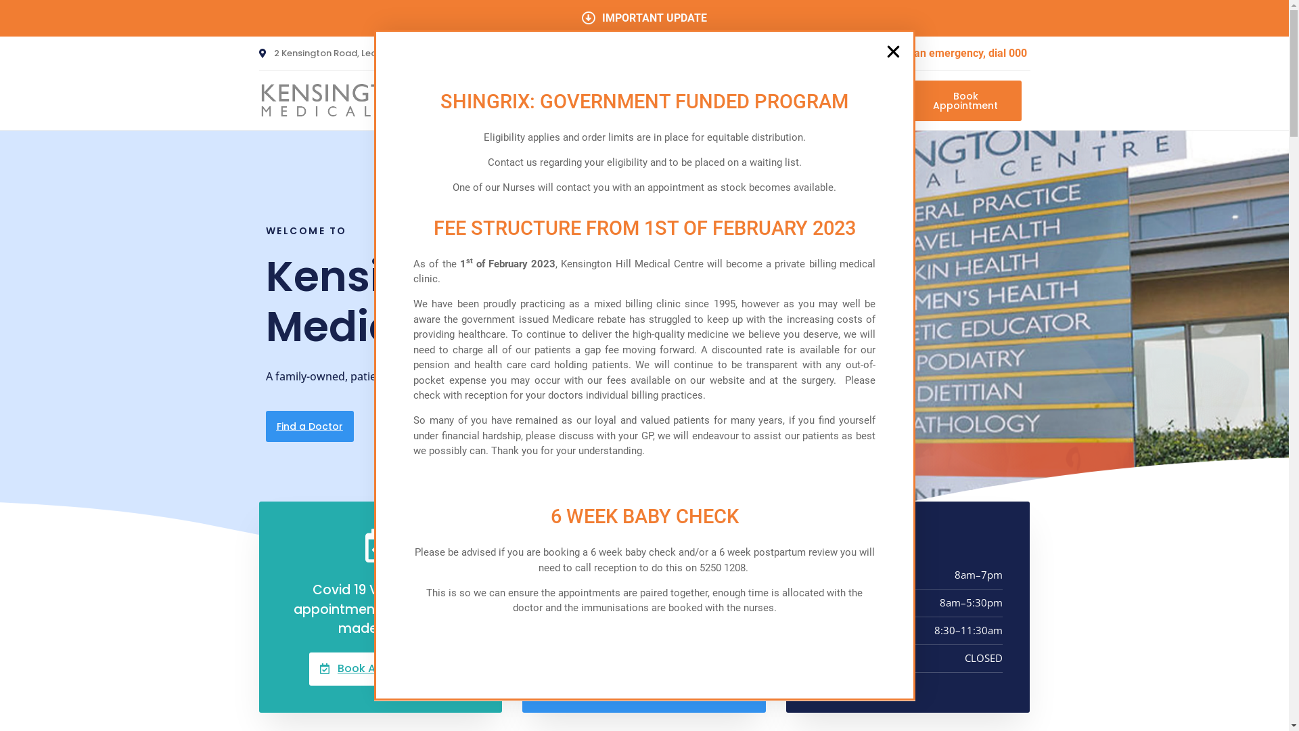  I want to click on In case of an emergency, dial 000, so click(938, 53).